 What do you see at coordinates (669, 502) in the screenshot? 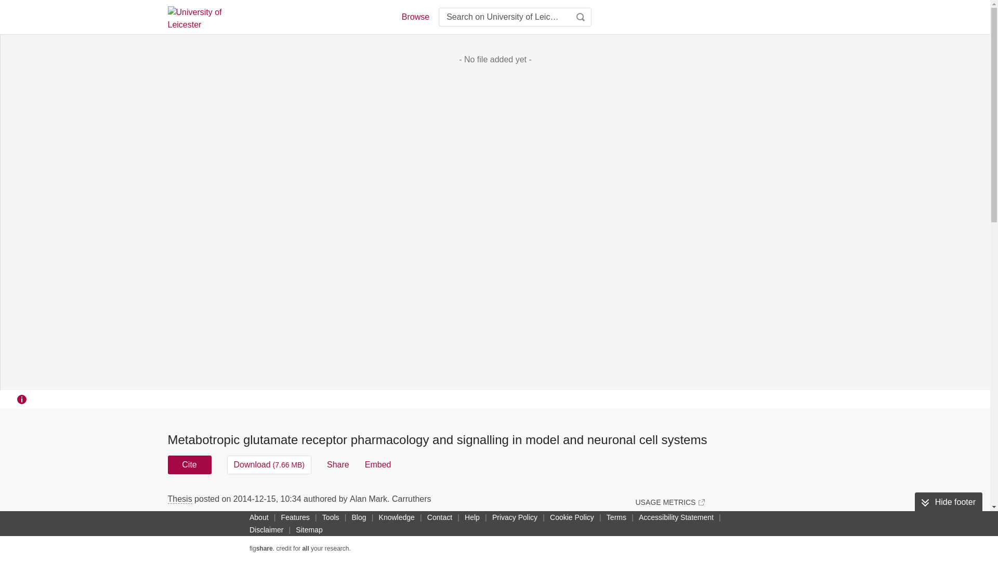
I see `USAGE METRICS` at bounding box center [669, 502].